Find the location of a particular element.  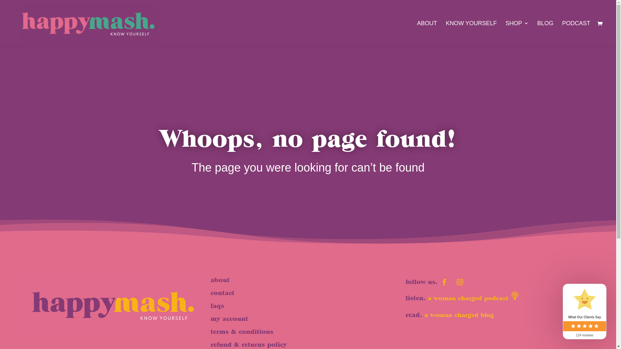

terms & conditions is located at coordinates (242, 332).